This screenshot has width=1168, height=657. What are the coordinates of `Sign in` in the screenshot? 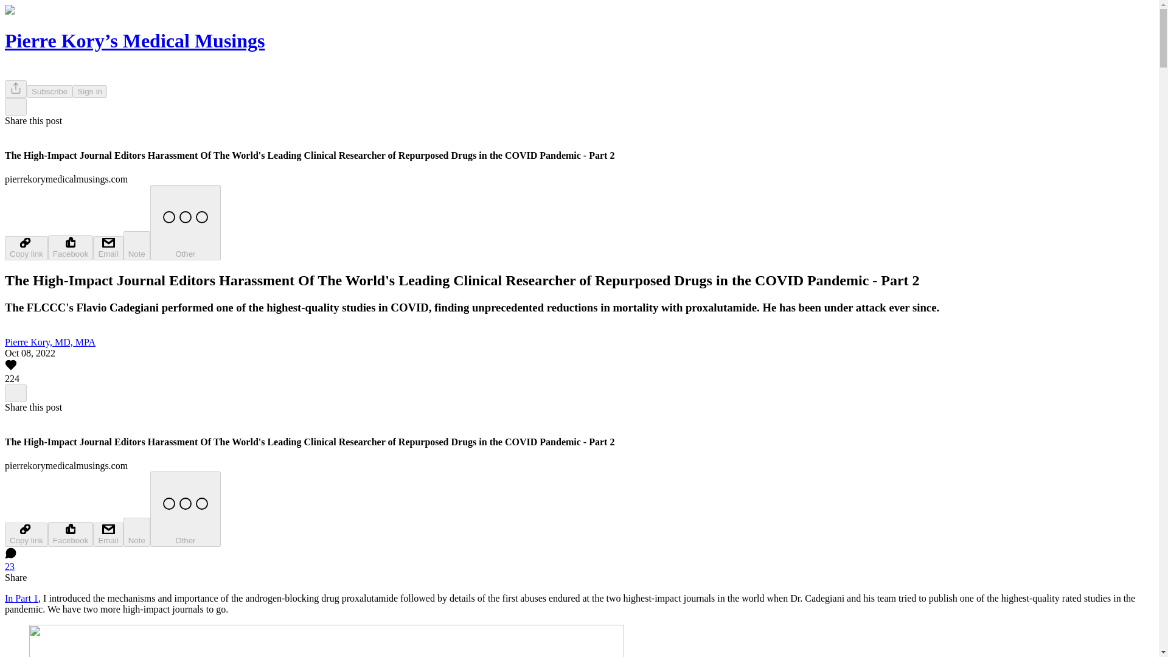 It's located at (90, 91).